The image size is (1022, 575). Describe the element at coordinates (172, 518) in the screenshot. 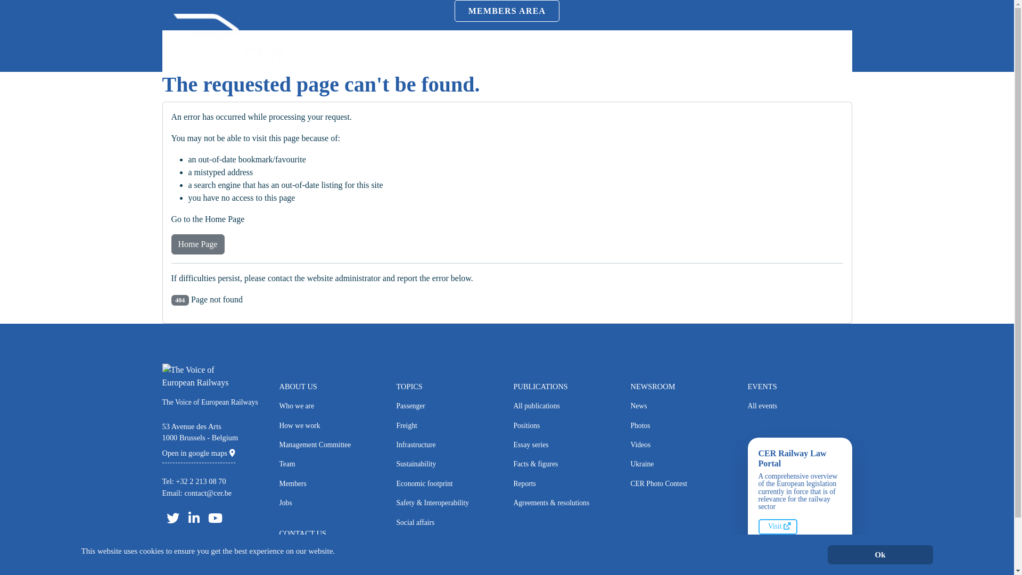

I see `e.dso twitter` at that location.